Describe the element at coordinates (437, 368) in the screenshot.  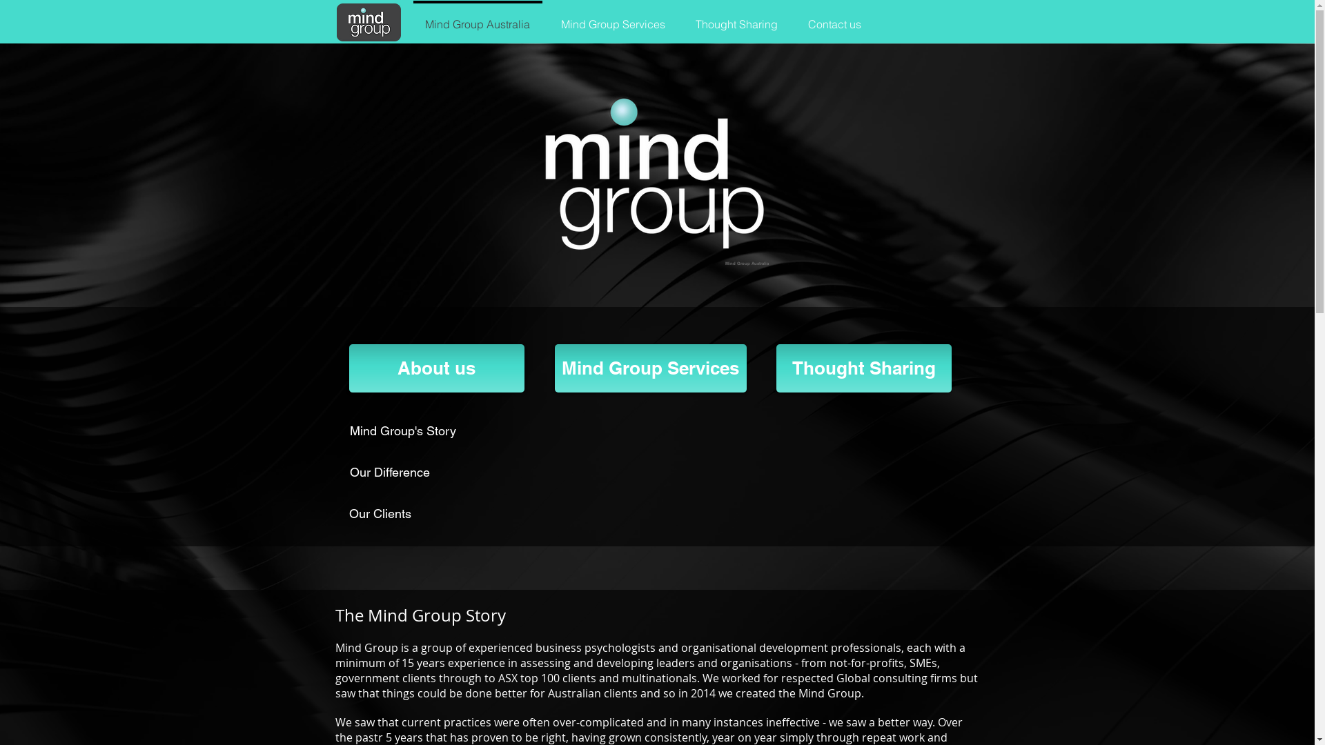
I see `About us` at that location.